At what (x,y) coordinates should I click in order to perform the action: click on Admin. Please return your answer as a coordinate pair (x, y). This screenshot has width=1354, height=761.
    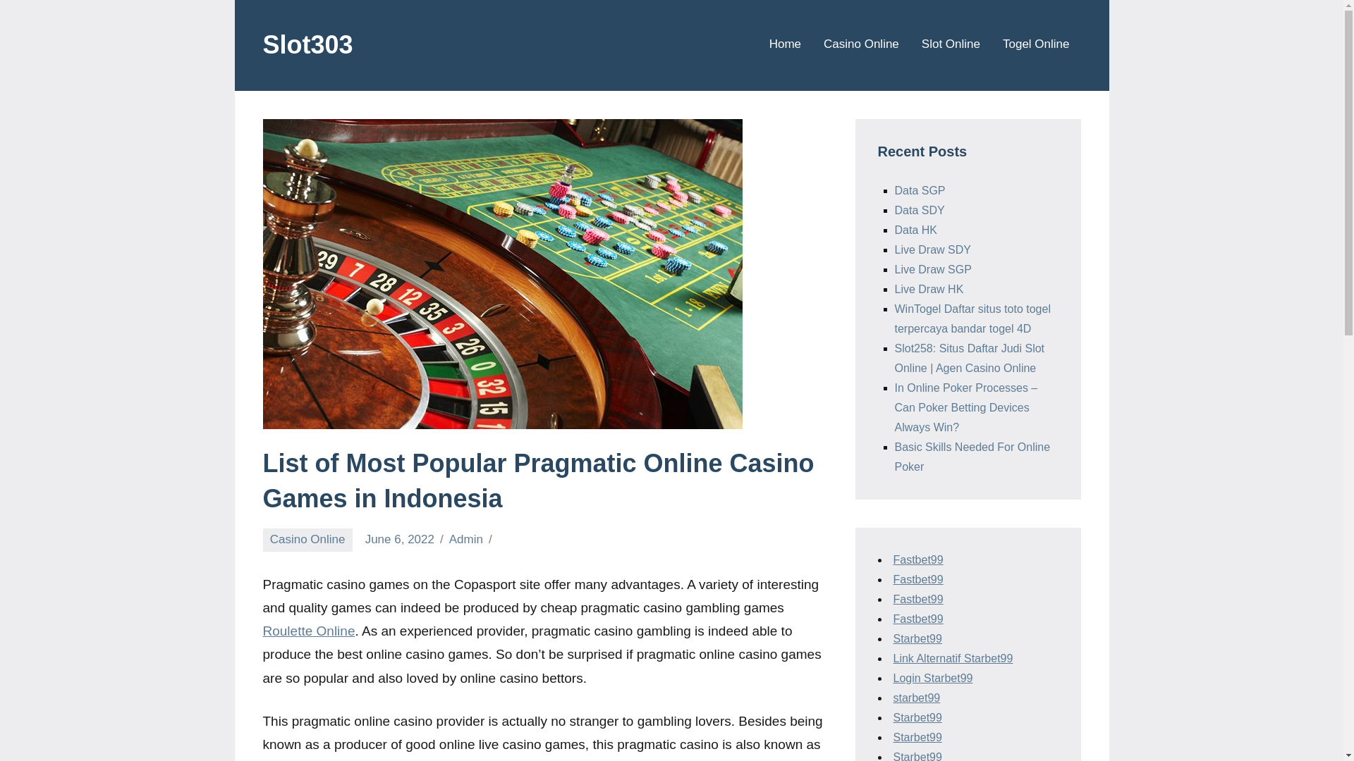
    Looking at the image, I should click on (466, 540).